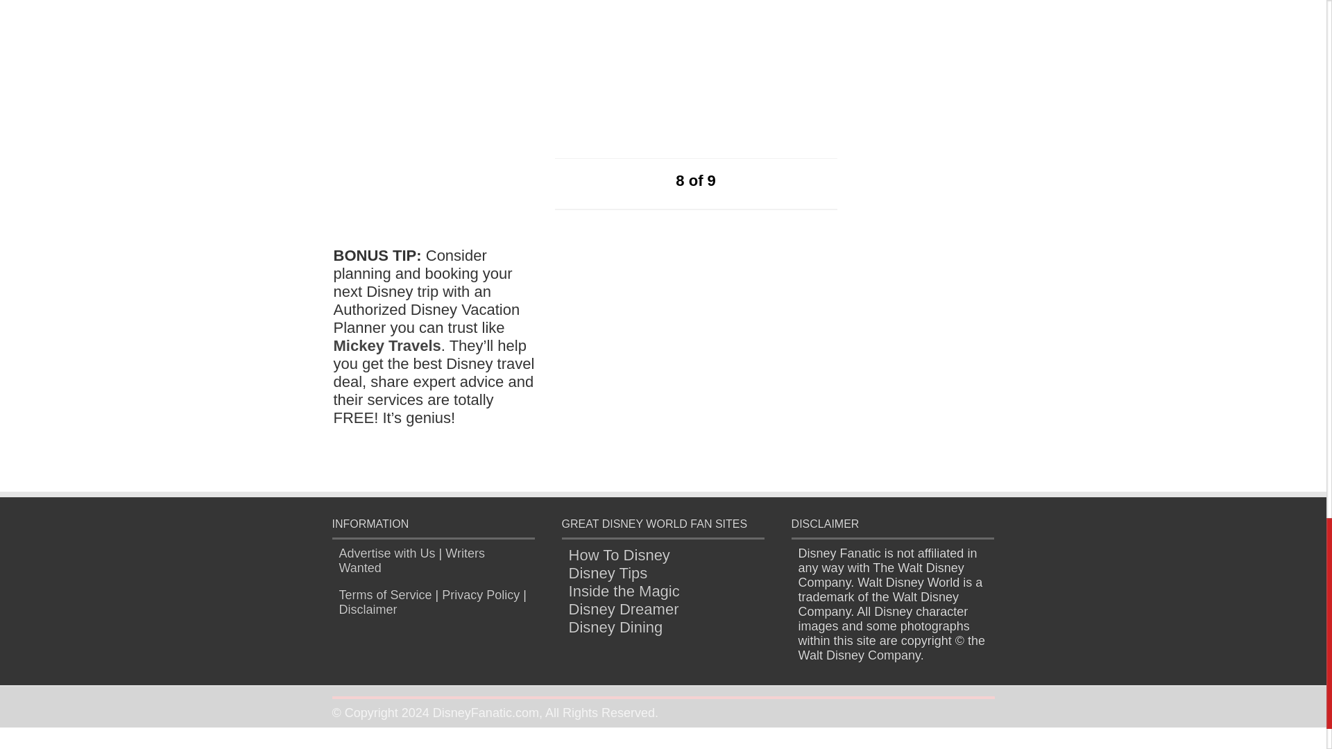 Image resolution: width=1332 pixels, height=749 pixels. I want to click on Disney Dreamer, so click(624, 609).